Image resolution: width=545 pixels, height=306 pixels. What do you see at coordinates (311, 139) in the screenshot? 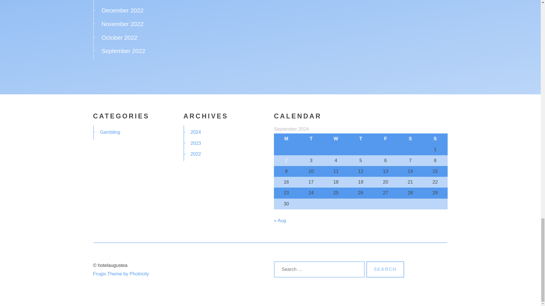
I see `Tuesday` at bounding box center [311, 139].